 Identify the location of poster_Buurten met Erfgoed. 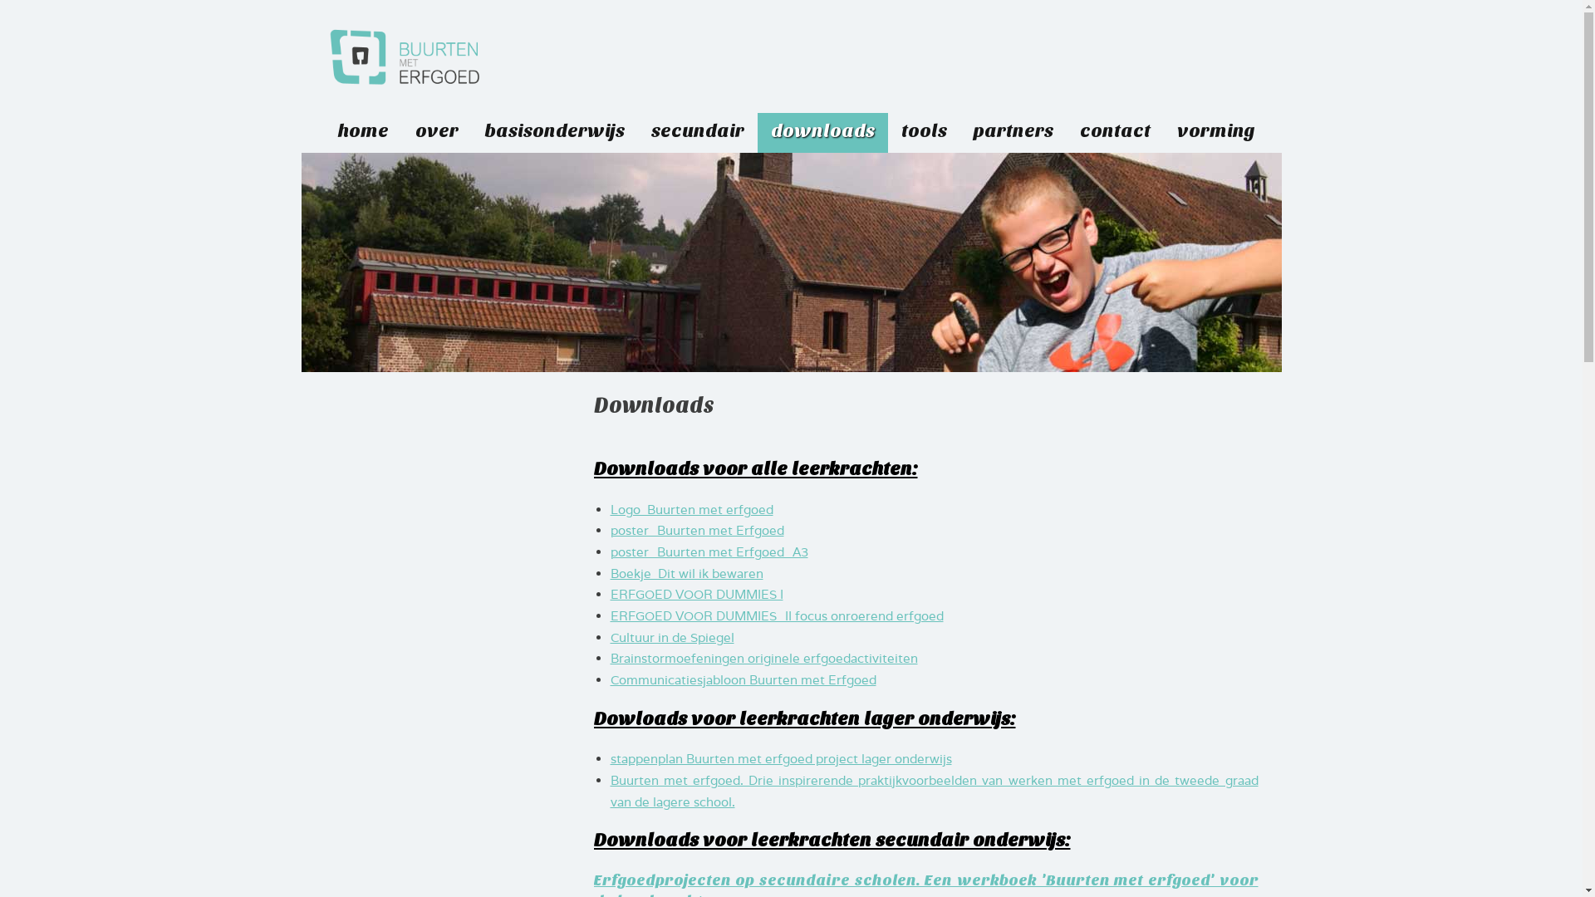
(696, 530).